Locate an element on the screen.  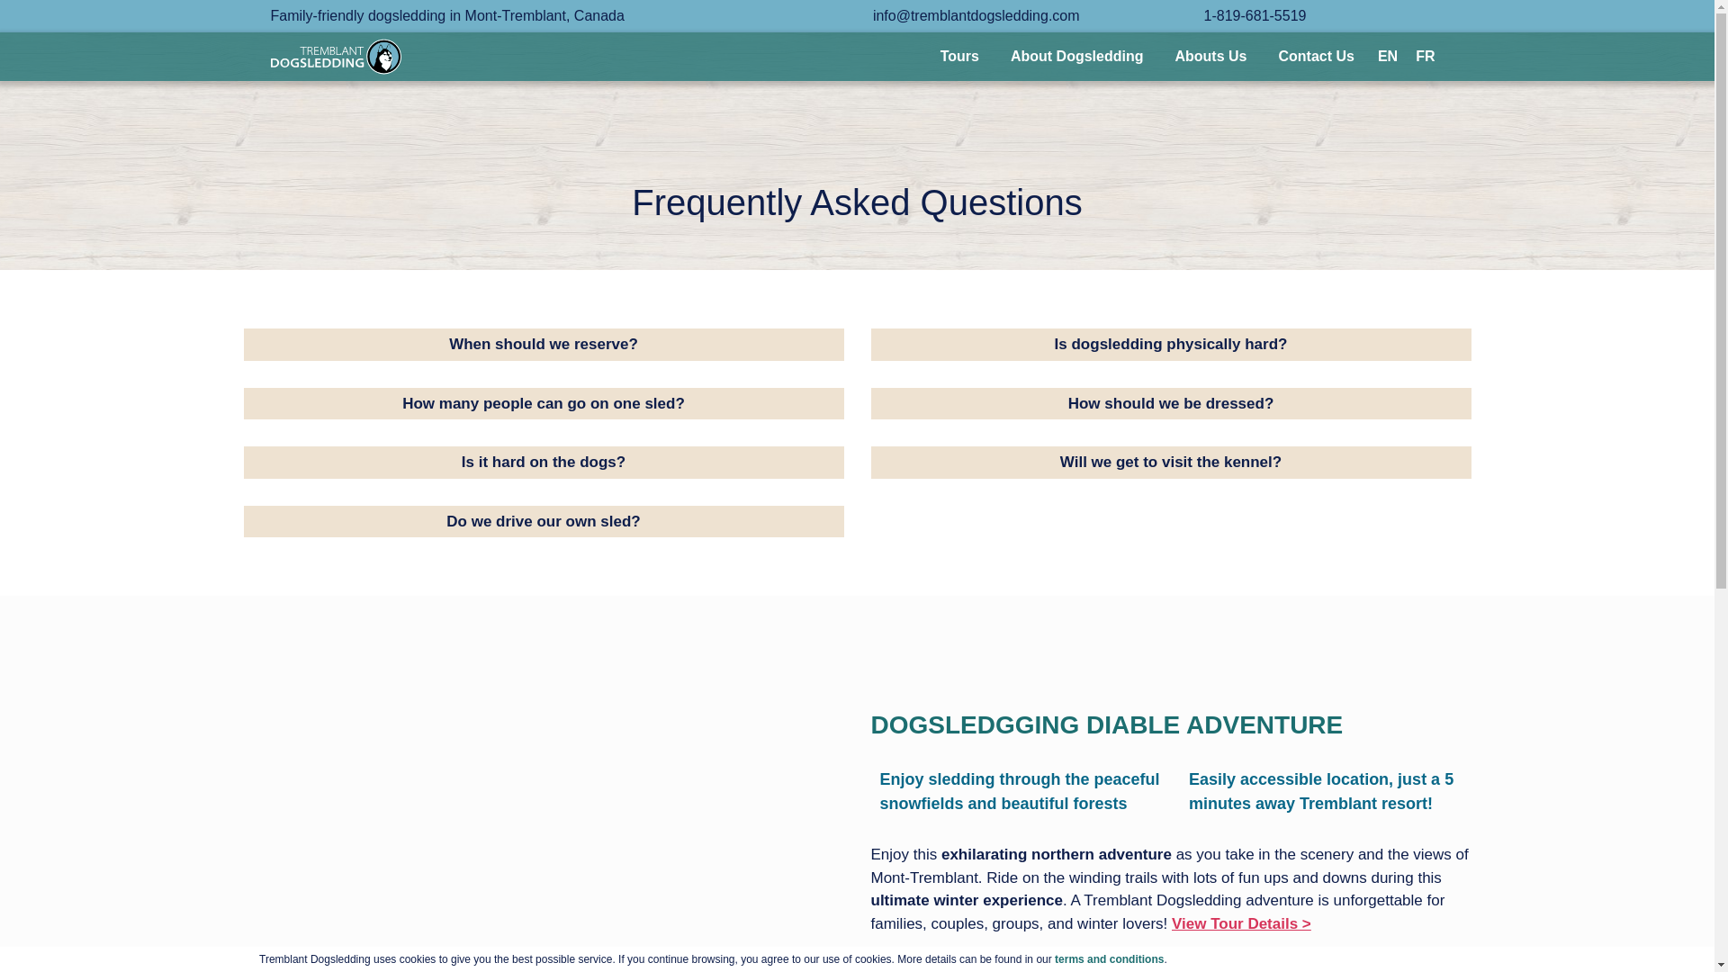
When should we reserve? is located at coordinates (543, 344).